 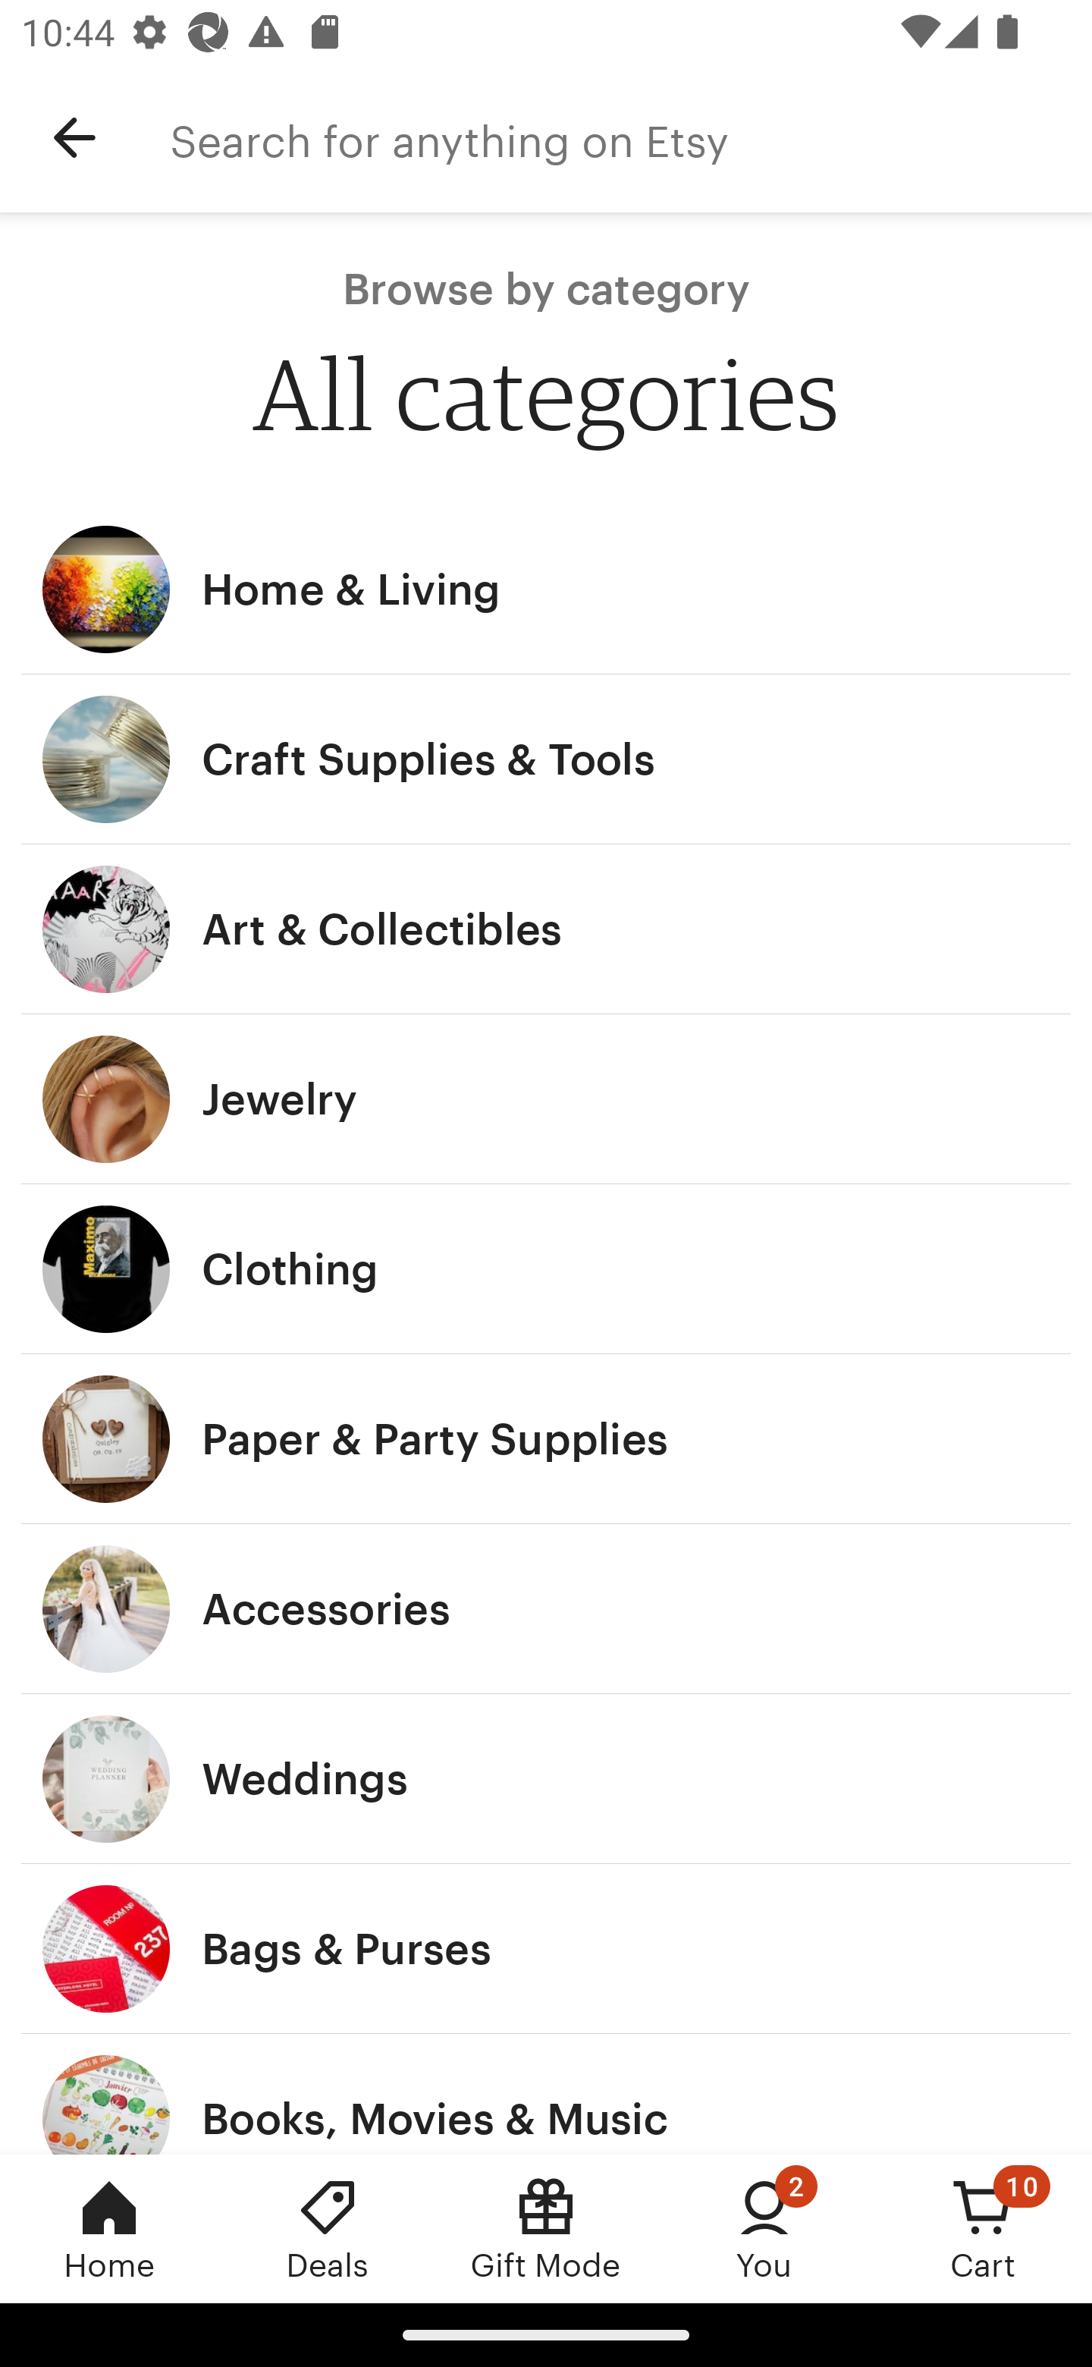 What do you see at coordinates (546, 1099) in the screenshot?
I see `Jewelry` at bounding box center [546, 1099].